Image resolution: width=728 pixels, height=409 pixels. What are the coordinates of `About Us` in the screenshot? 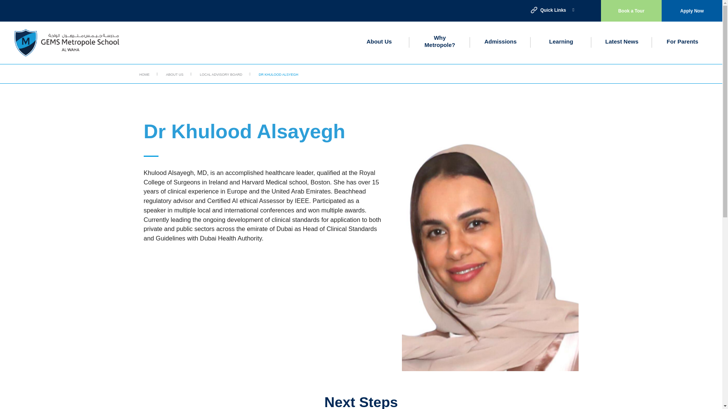 It's located at (379, 42).